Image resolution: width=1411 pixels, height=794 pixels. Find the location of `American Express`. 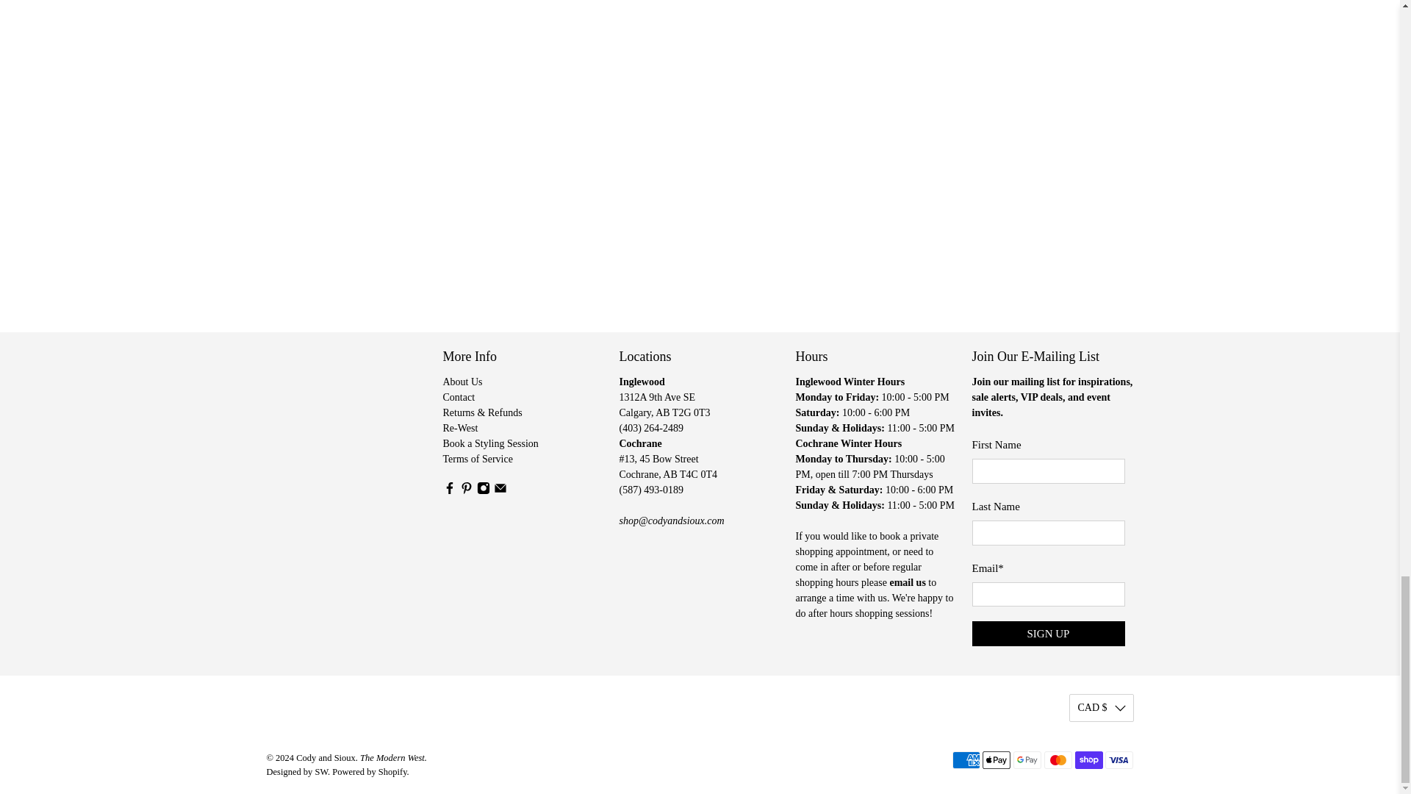

American Express is located at coordinates (966, 760).